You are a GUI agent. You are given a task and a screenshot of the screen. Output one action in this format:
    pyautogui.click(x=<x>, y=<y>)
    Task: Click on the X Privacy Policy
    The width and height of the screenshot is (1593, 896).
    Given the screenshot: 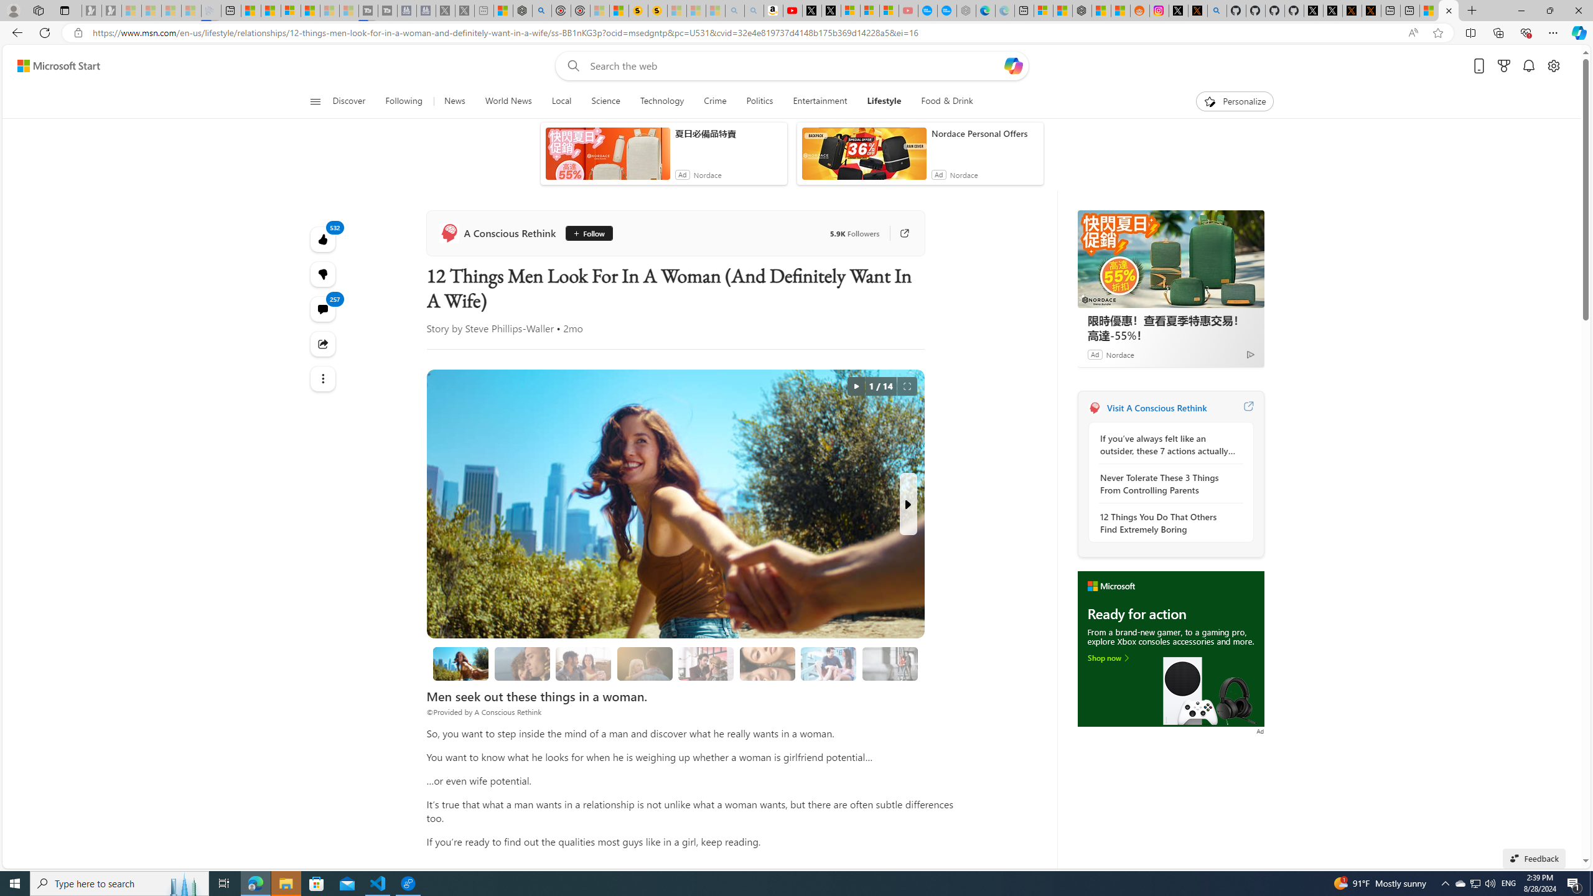 What is the action you would take?
    pyautogui.click(x=1371, y=11)
    